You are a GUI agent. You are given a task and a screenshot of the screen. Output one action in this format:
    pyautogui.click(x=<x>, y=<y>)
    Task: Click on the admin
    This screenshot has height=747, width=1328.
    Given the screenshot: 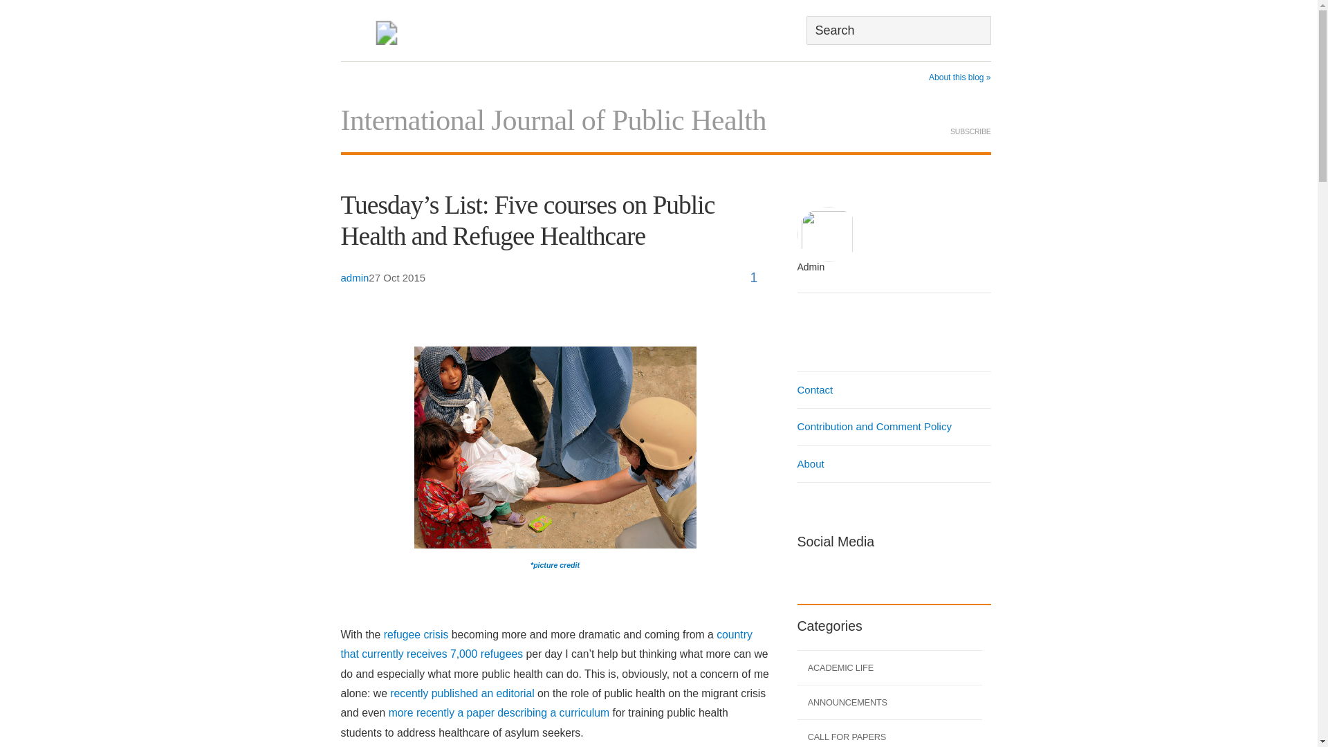 What is the action you would take?
    pyautogui.click(x=824, y=259)
    